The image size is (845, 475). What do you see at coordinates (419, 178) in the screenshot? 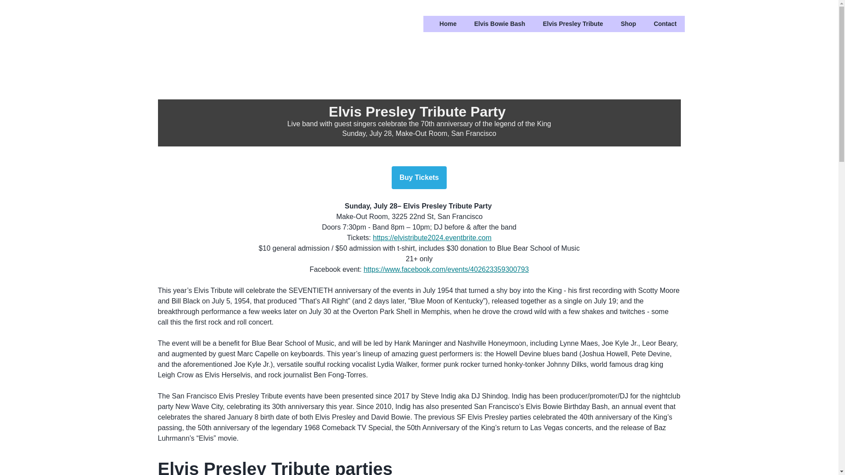
I see `Buy Tickets` at bounding box center [419, 178].